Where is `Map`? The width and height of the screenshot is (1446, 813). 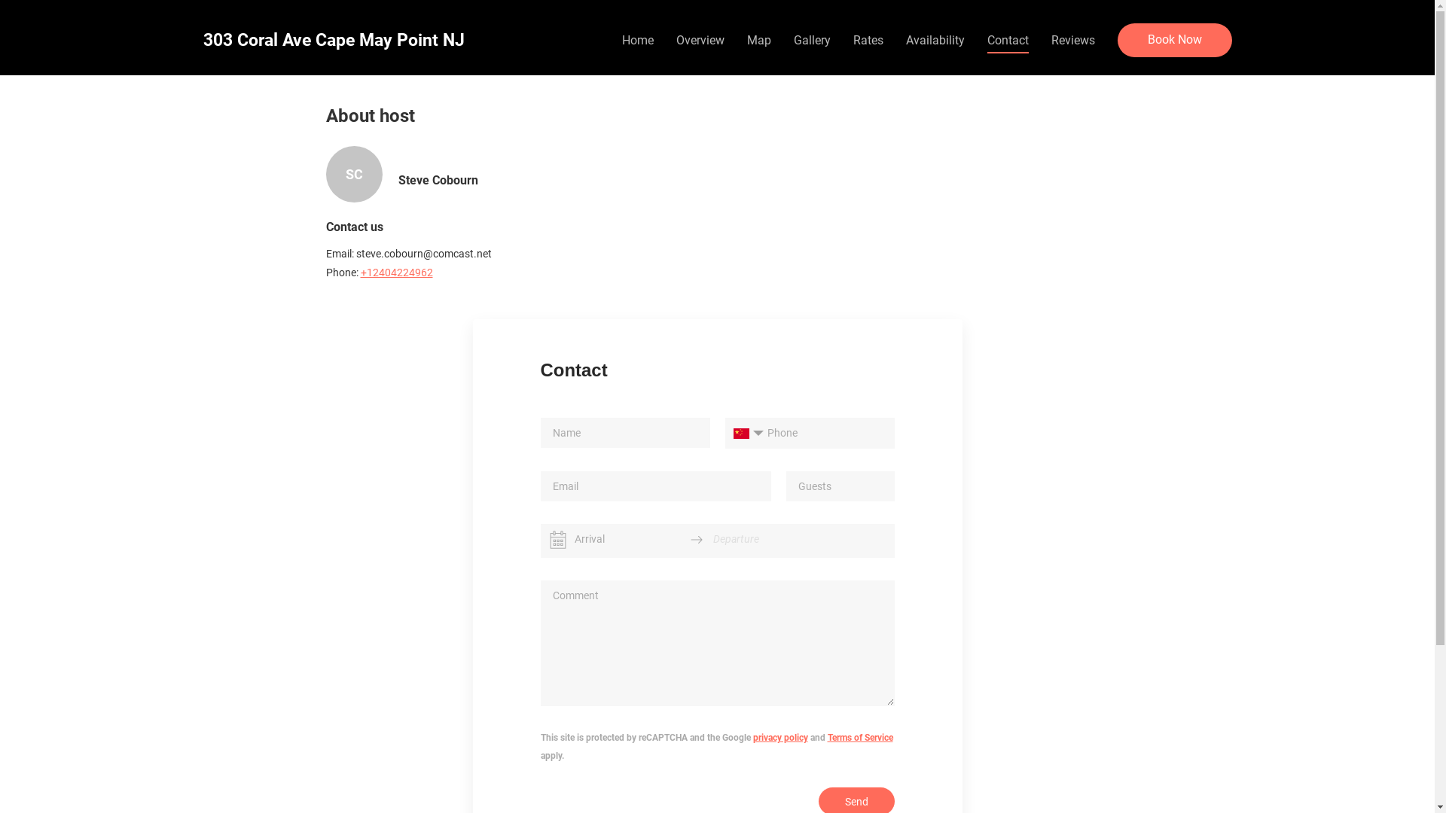 Map is located at coordinates (759, 40).